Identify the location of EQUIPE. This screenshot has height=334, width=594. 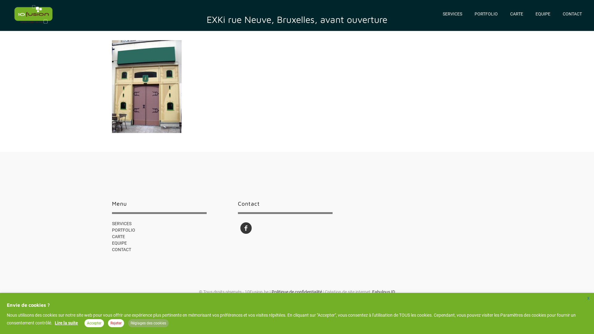
(543, 14).